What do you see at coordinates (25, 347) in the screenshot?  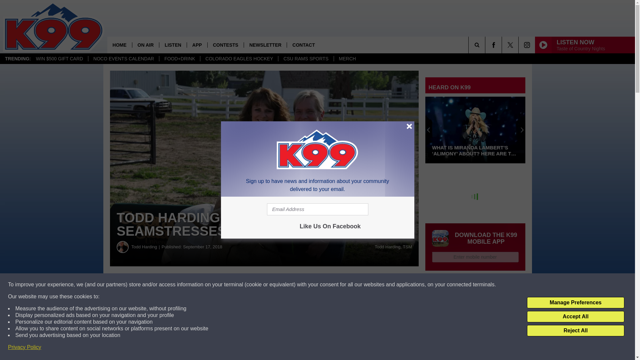 I see `Privacy Policy` at bounding box center [25, 347].